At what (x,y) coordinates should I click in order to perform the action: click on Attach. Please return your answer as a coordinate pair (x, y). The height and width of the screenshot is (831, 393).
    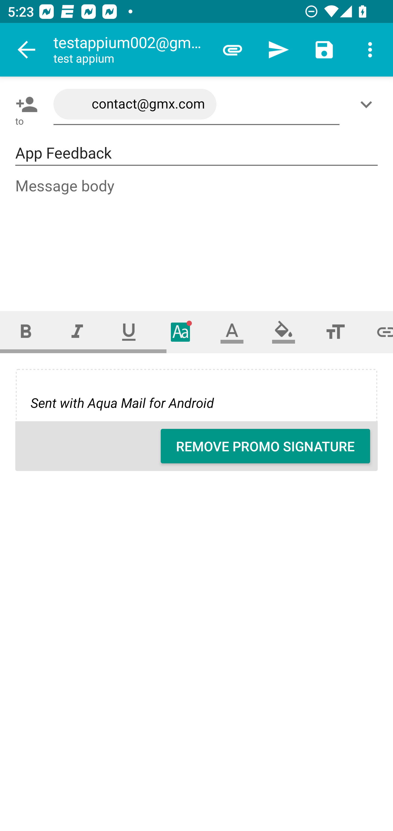
    Looking at the image, I should click on (233, 50).